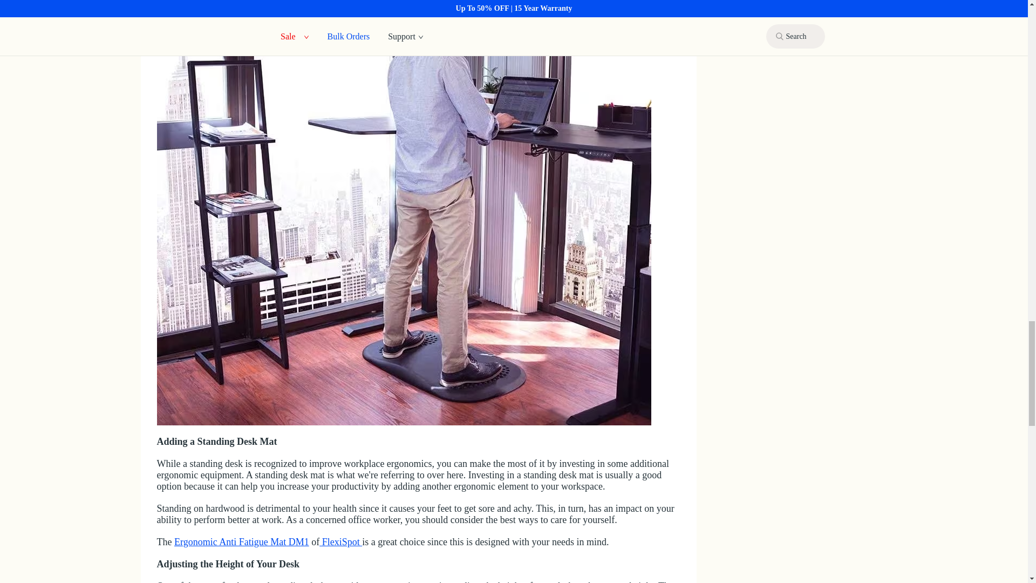 This screenshot has height=583, width=1036. Describe the element at coordinates (241, 542) in the screenshot. I see `Ergonomic Anti Fatigue Mat DM1` at that location.